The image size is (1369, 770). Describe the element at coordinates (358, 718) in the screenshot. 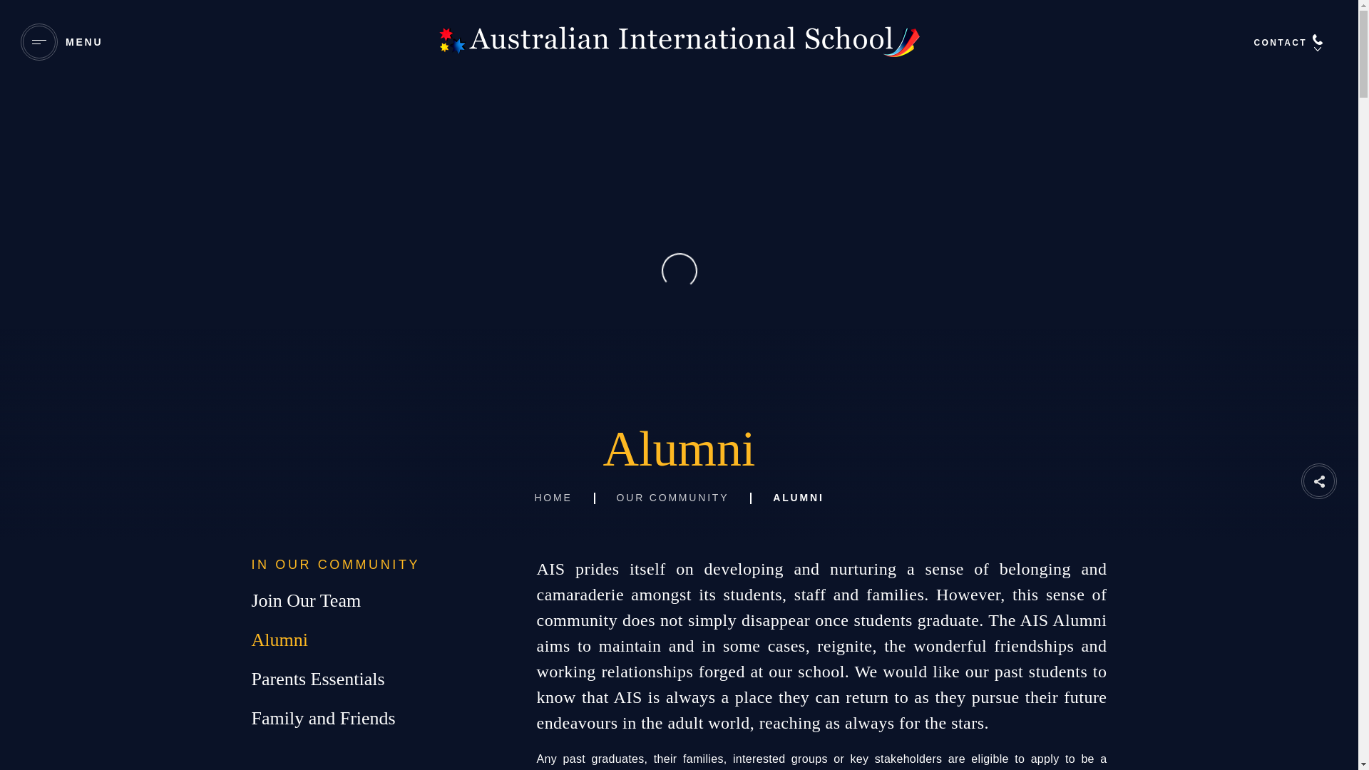

I see `Family and Friends` at that location.